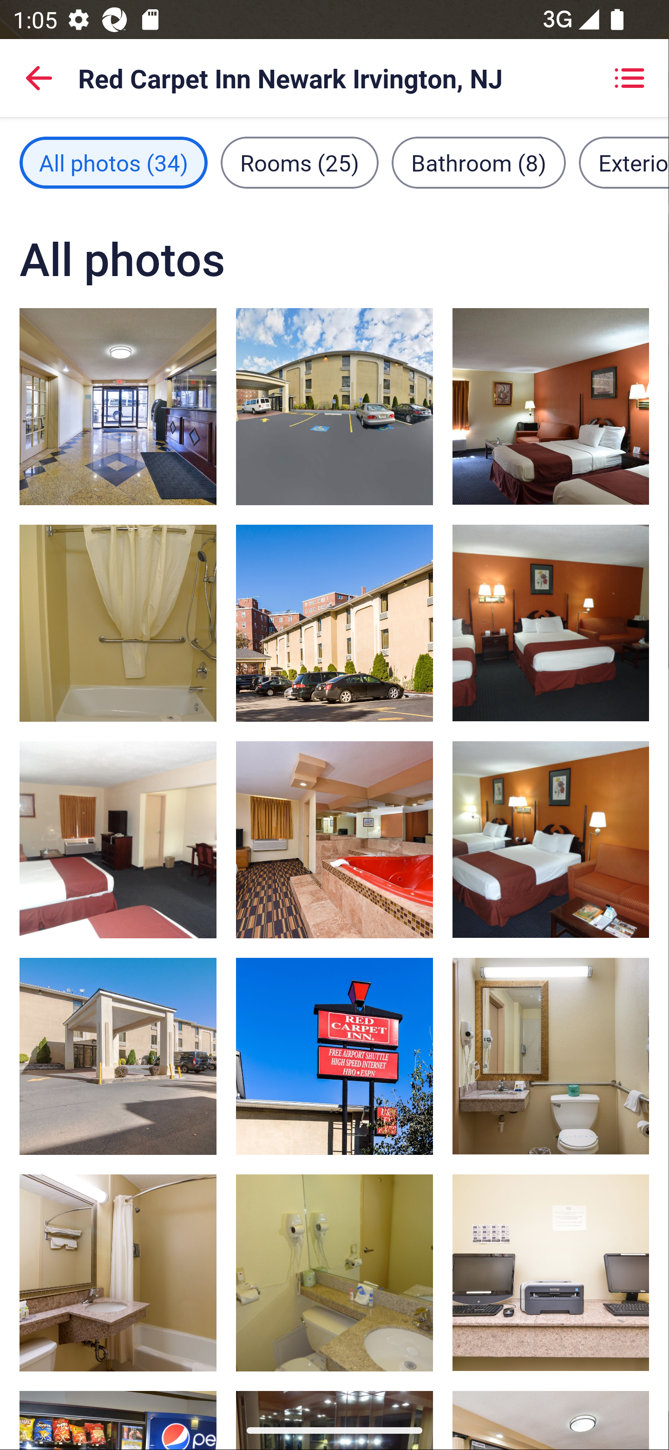 This screenshot has height=1450, width=669. I want to click on Exterior, image, so click(334, 1056).